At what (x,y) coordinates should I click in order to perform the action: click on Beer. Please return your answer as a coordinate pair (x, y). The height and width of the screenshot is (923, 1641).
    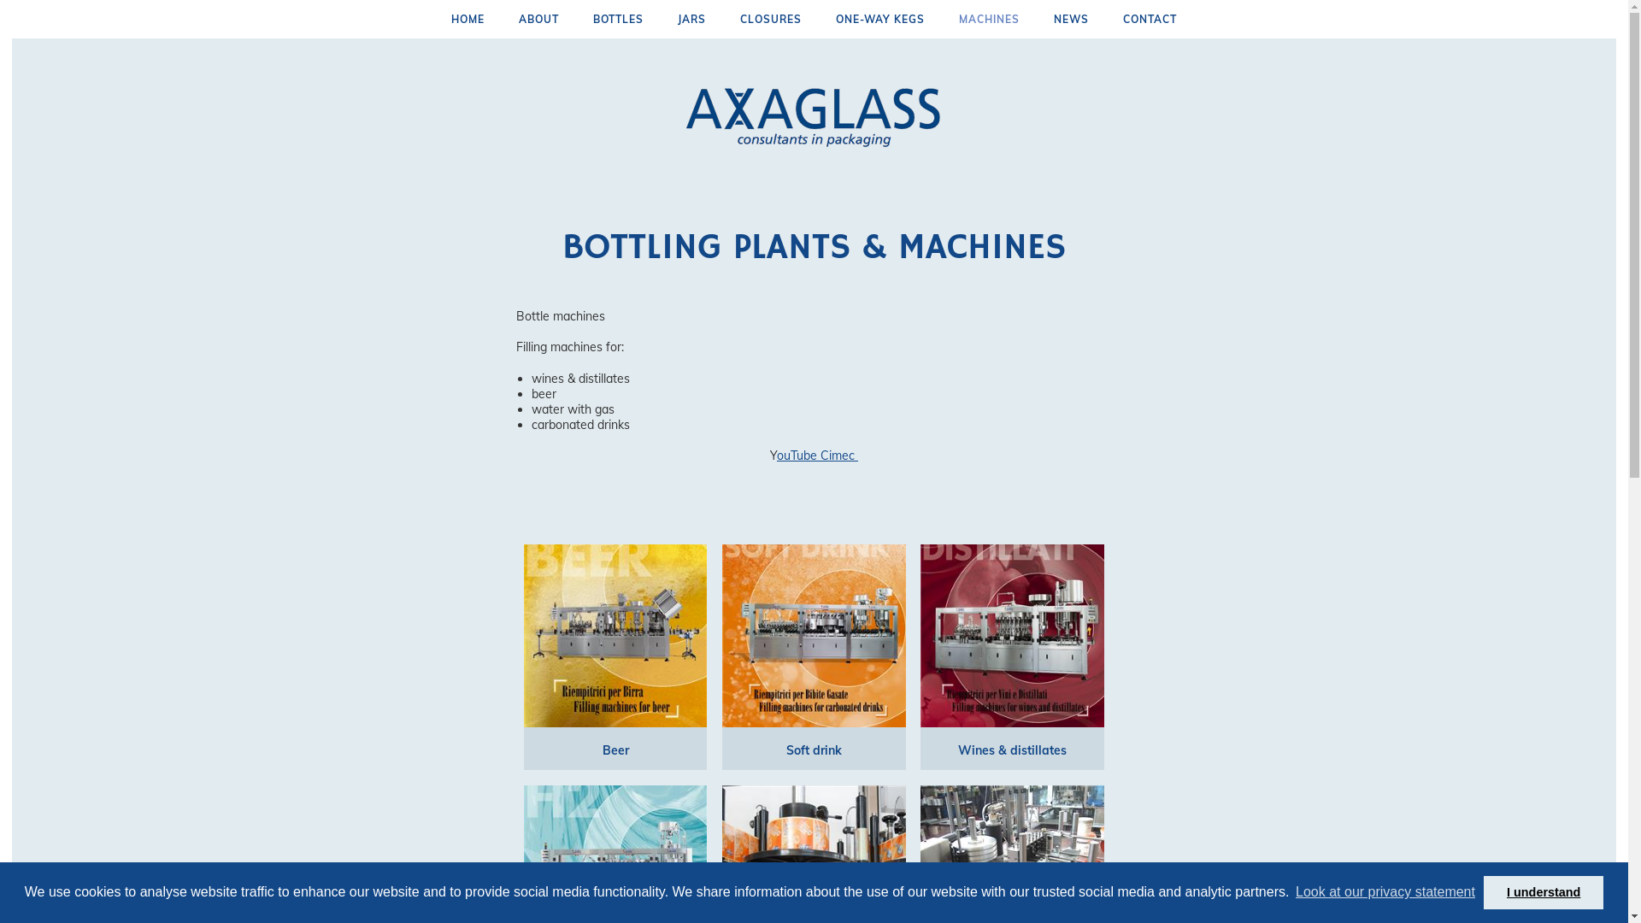
    Looking at the image, I should click on (615, 750).